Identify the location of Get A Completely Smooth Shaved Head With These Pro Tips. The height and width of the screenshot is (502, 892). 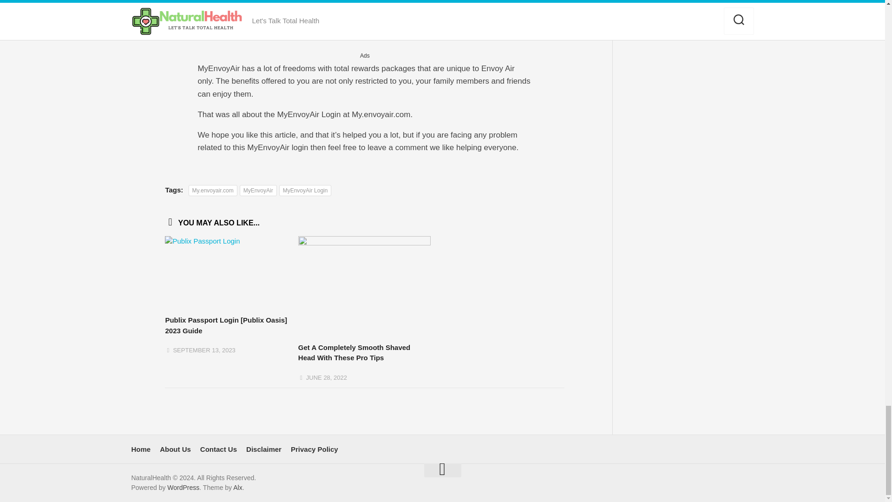
(354, 352).